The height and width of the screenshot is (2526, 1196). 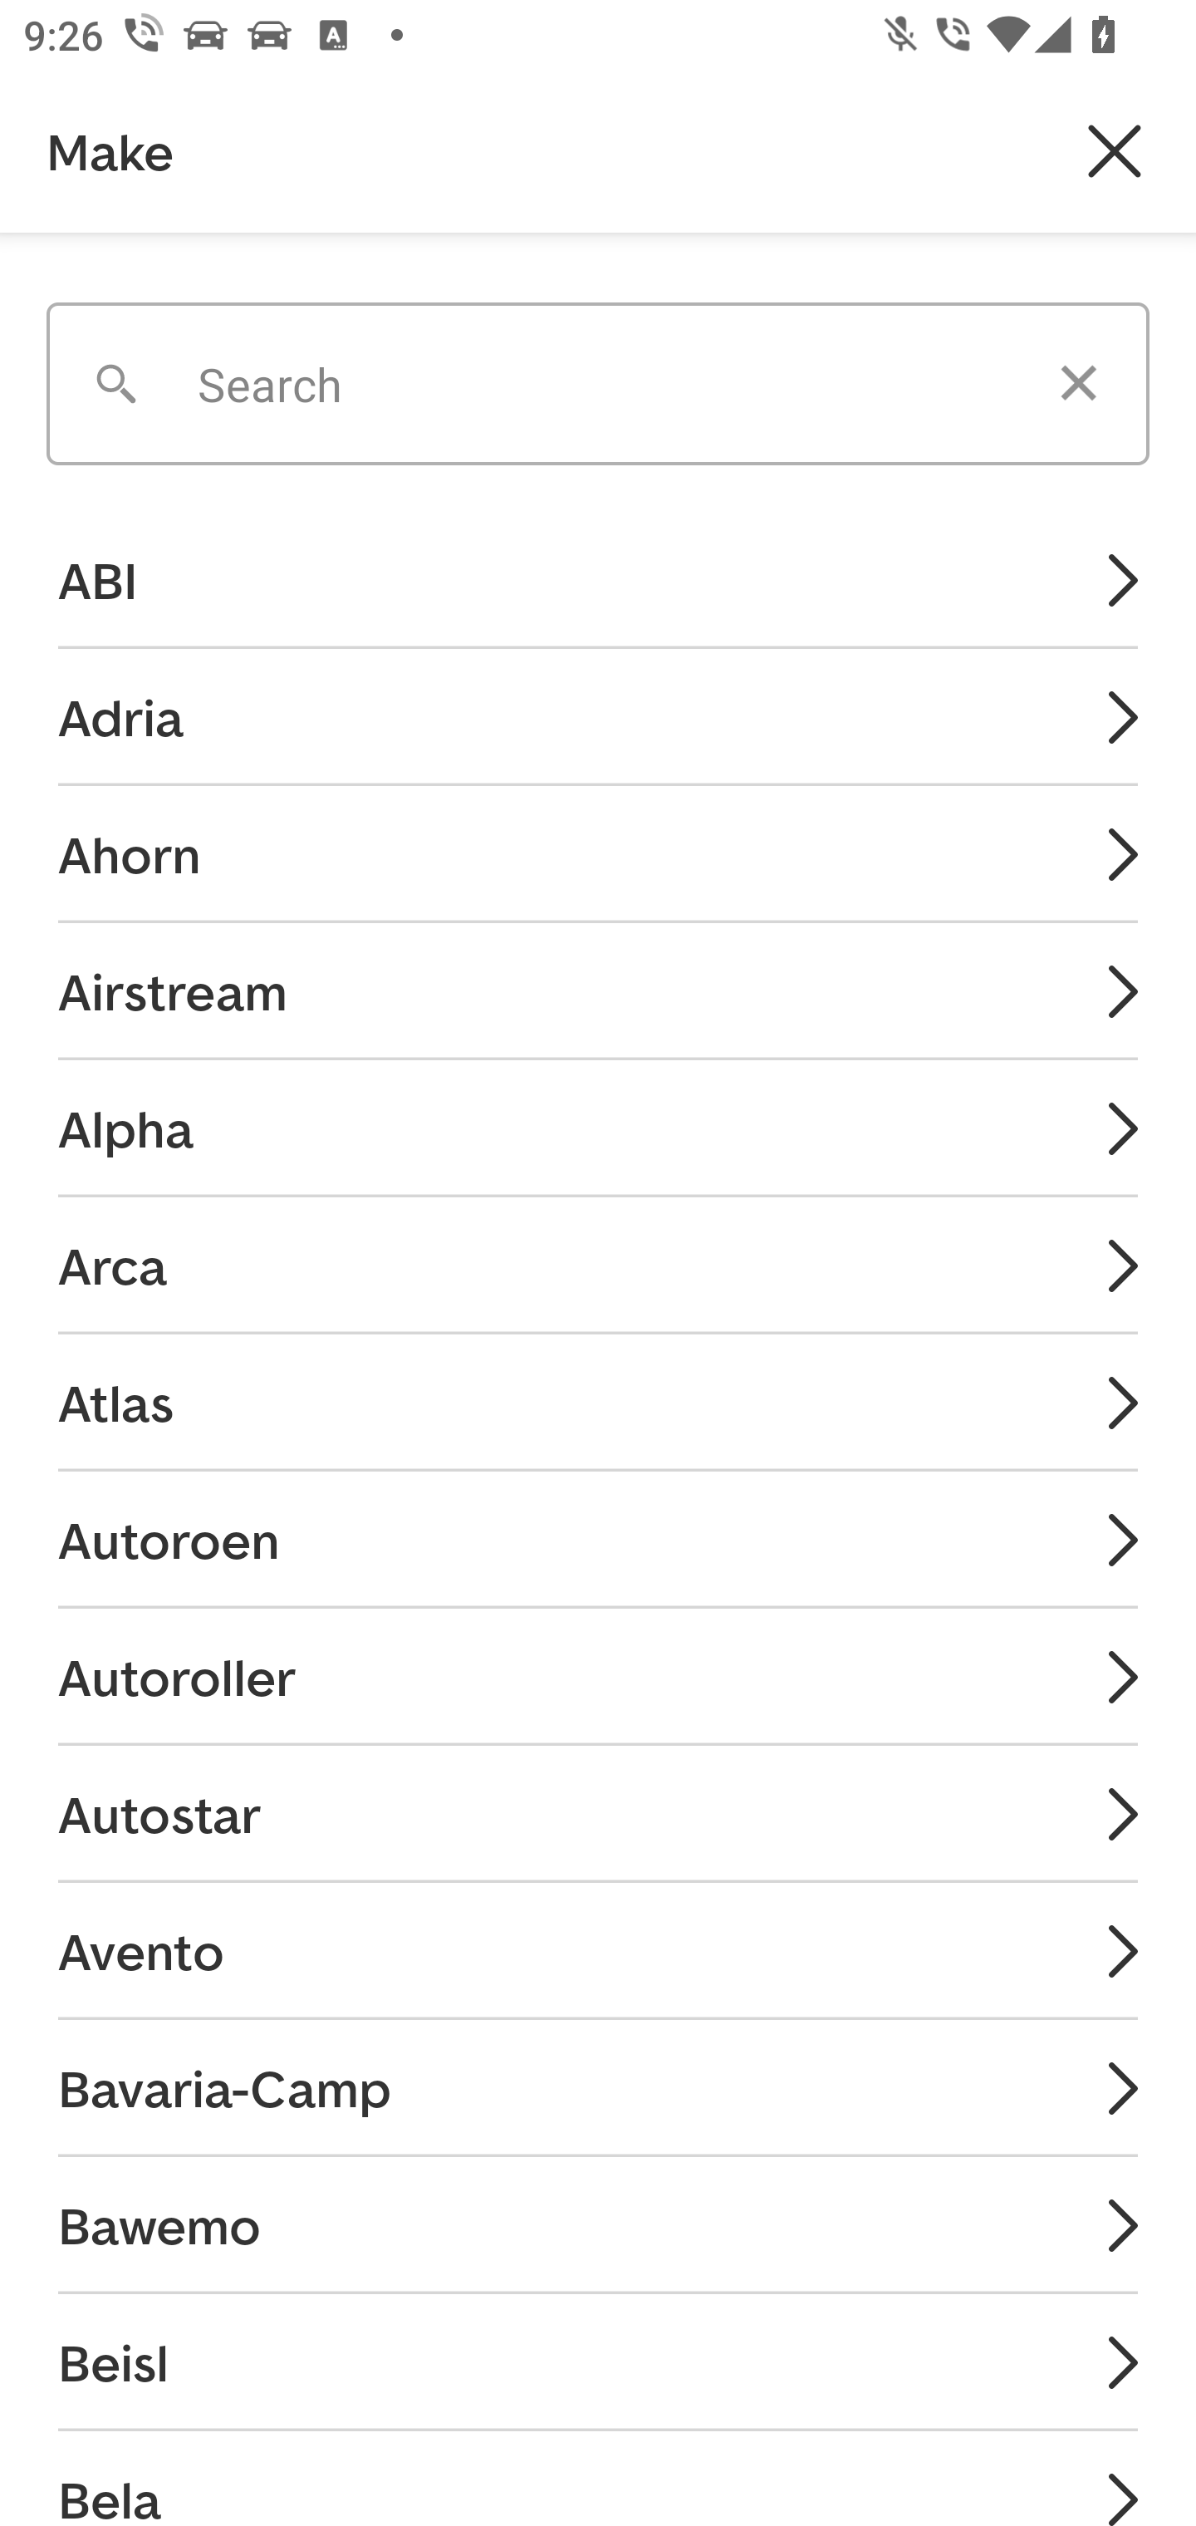 I want to click on Bela right arrow, so click(x=598, y=2478).